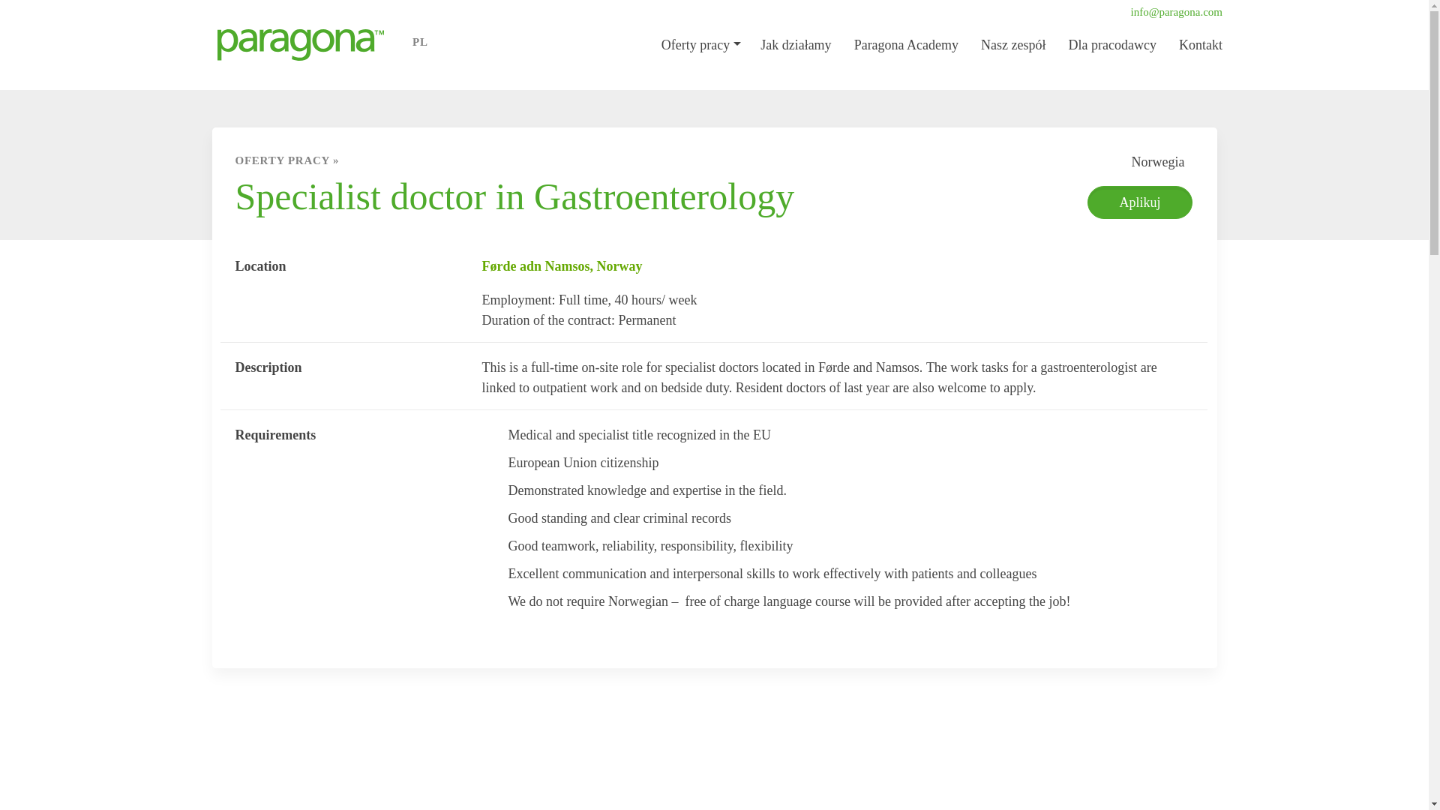 The image size is (1440, 810). What do you see at coordinates (1139, 202) in the screenshot?
I see `Aplikuj` at bounding box center [1139, 202].